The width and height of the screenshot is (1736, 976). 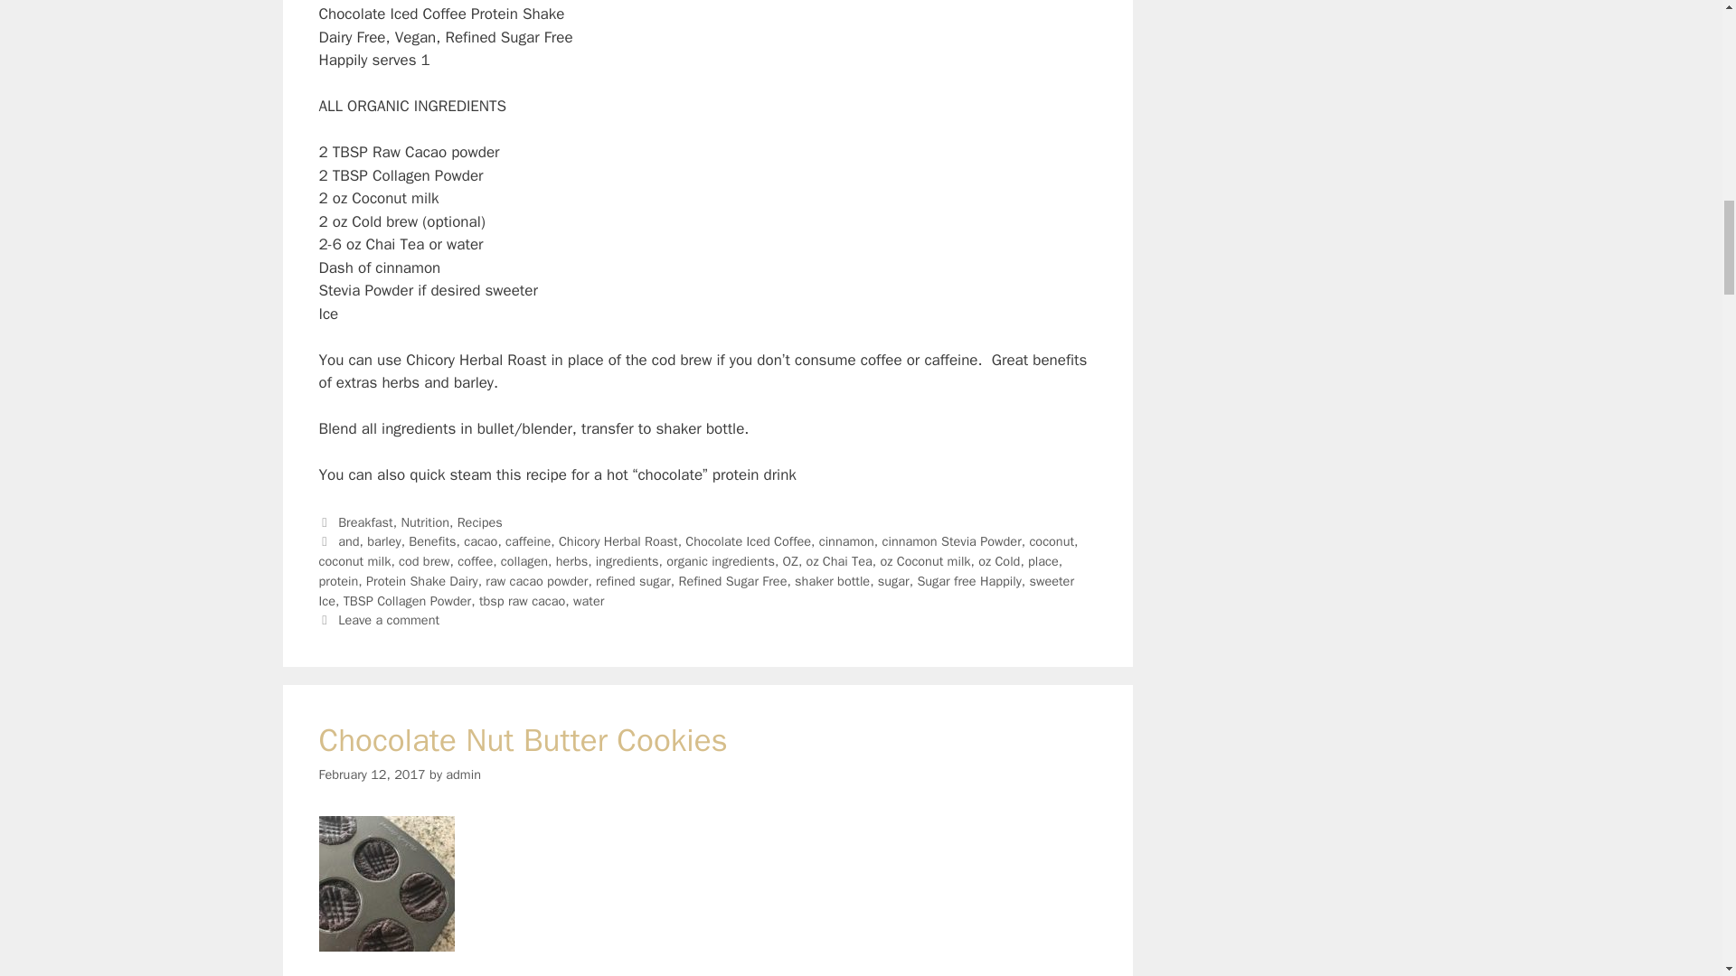 What do you see at coordinates (463, 774) in the screenshot?
I see `View all posts by admin` at bounding box center [463, 774].